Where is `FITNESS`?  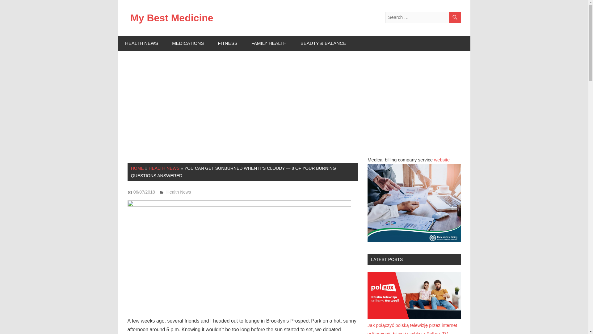
FITNESS is located at coordinates (228, 43).